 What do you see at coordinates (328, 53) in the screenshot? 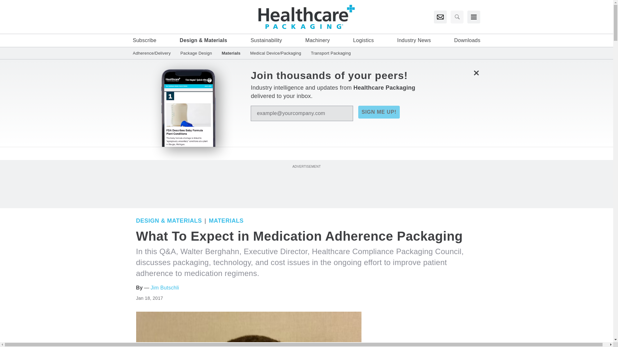
I see `Transport Packaging` at bounding box center [328, 53].